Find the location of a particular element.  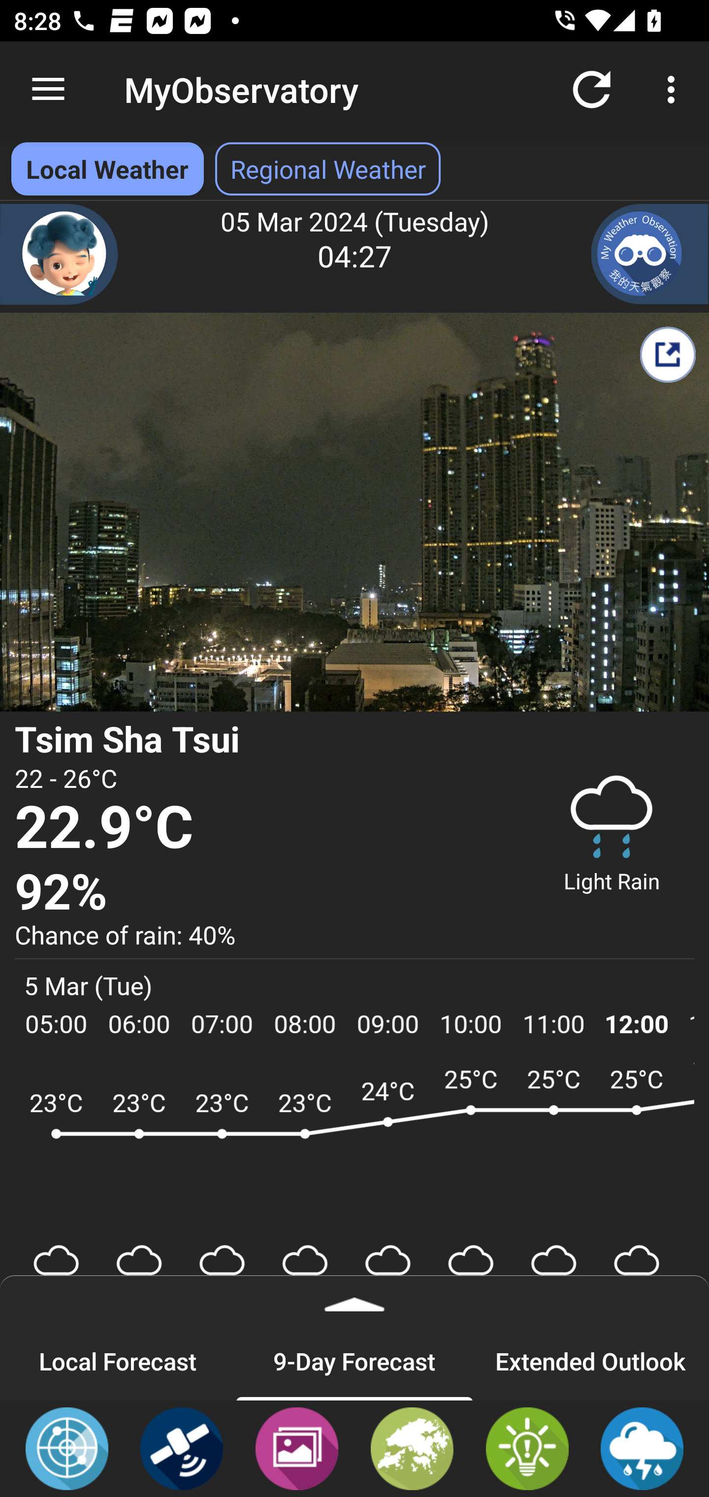

Expand is located at coordinates (354, 1298).